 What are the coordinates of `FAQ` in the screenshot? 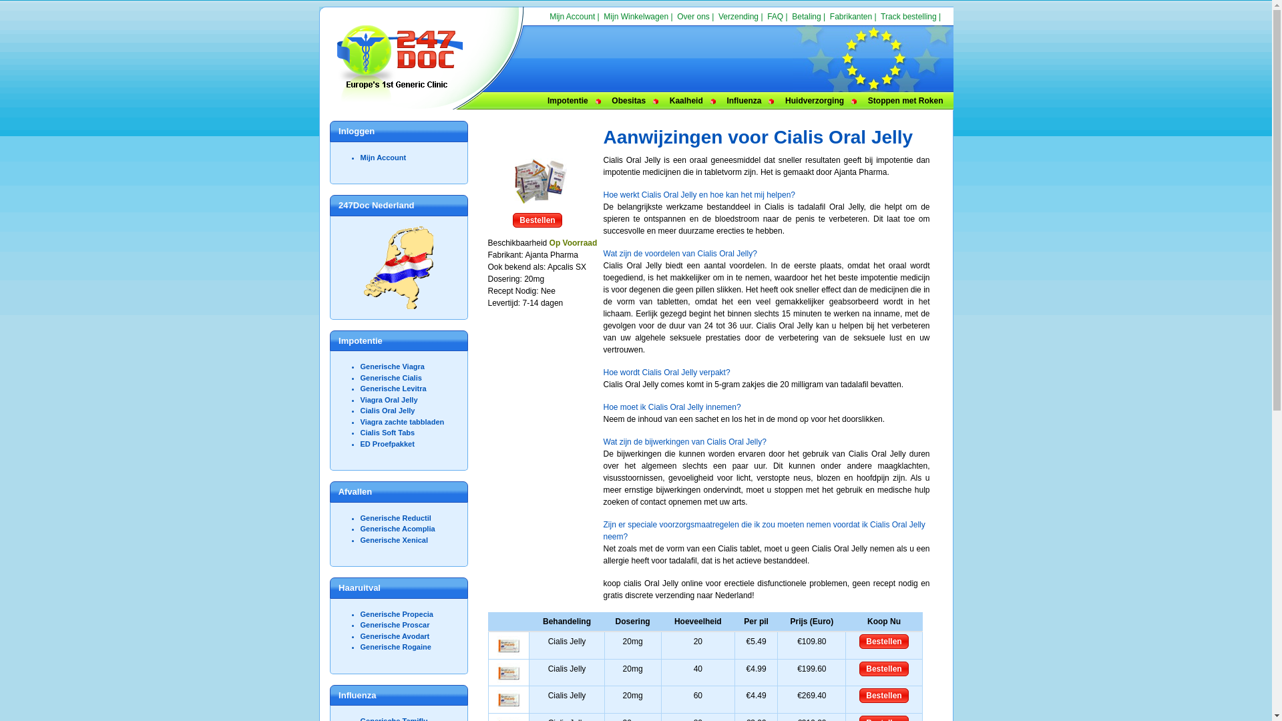 It's located at (775, 17).